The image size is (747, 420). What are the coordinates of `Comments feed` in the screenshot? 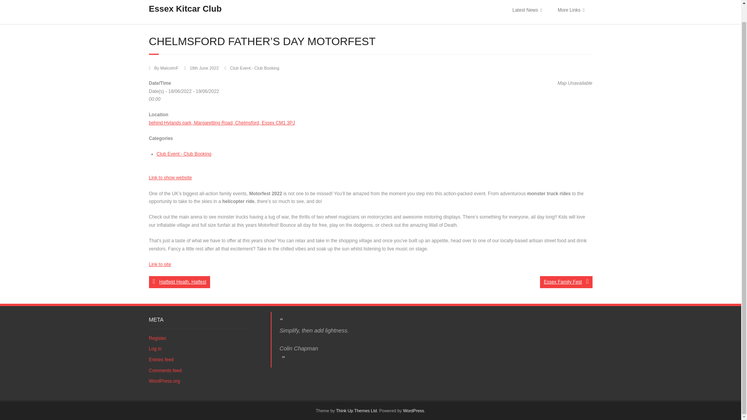 It's located at (165, 371).